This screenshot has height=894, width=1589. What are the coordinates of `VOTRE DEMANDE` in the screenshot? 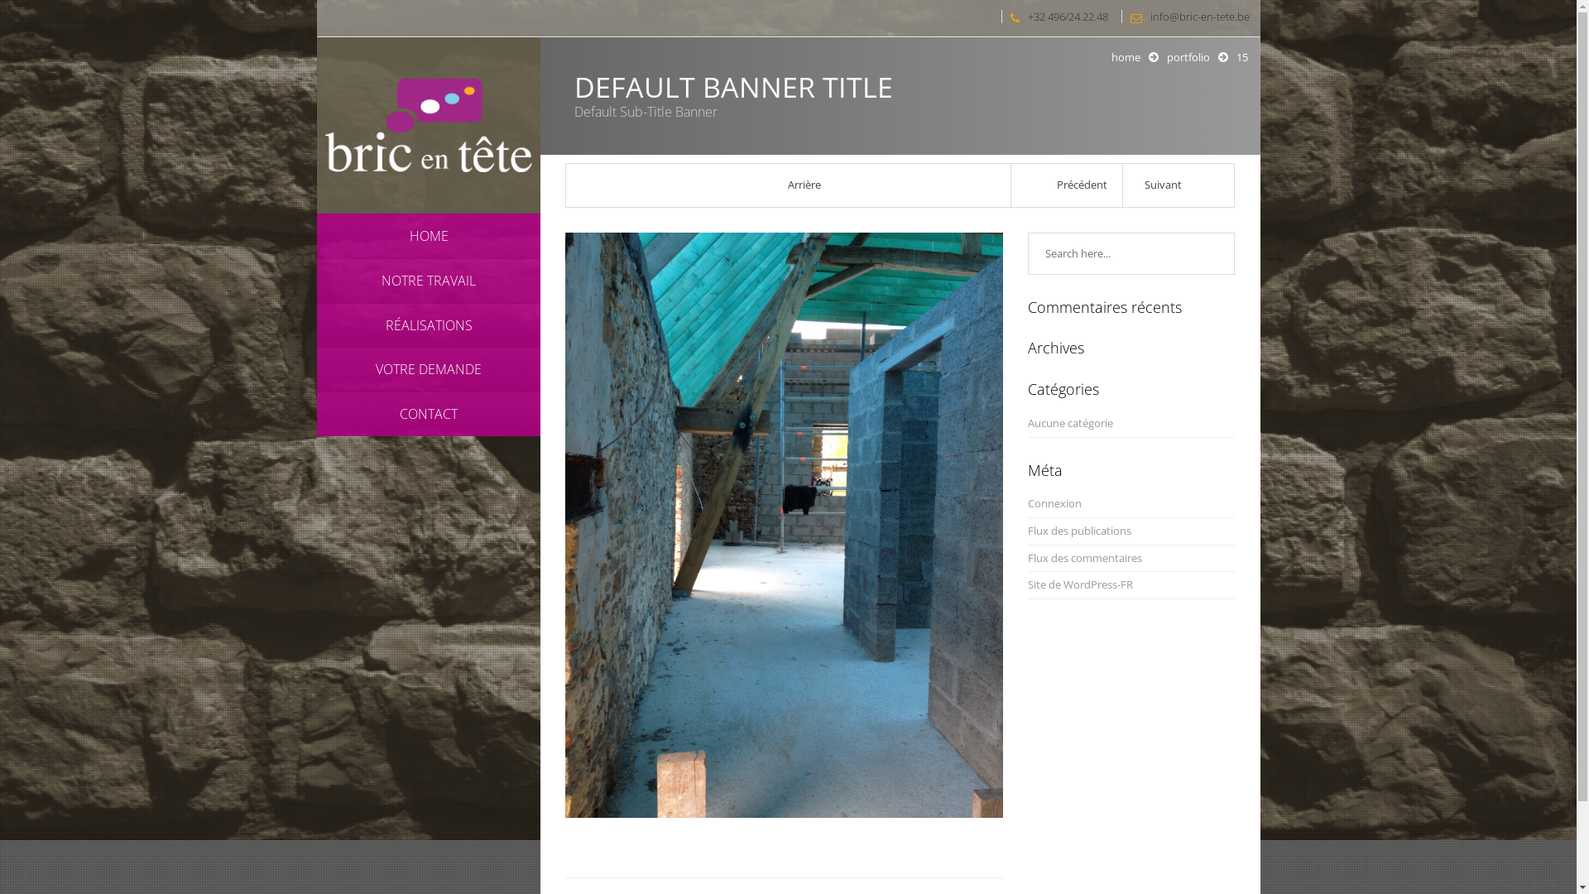 It's located at (428, 369).